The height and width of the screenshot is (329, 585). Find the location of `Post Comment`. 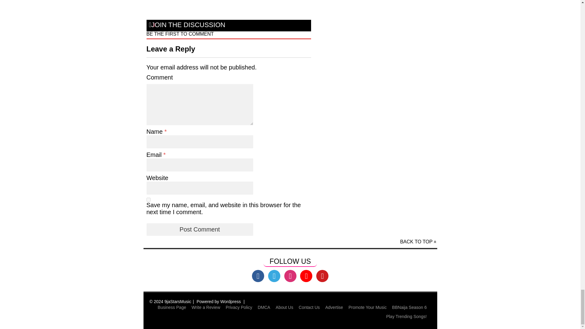

Post Comment is located at coordinates (199, 230).